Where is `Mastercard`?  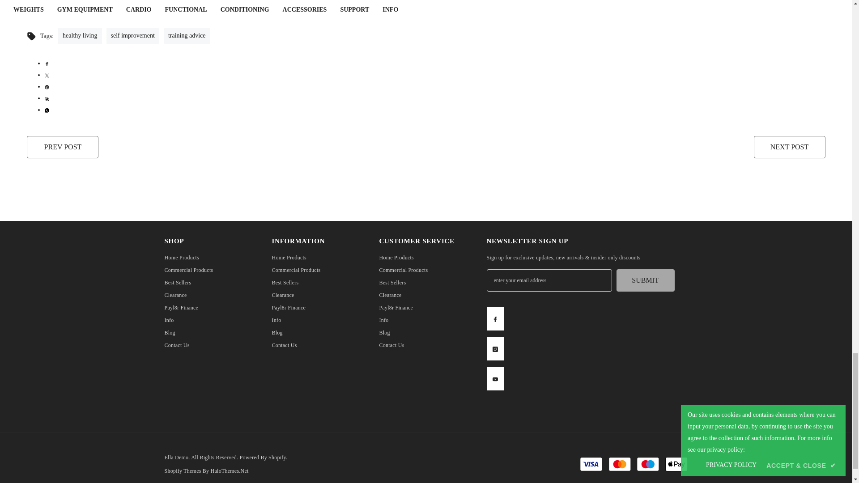
Mastercard is located at coordinates (620, 464).